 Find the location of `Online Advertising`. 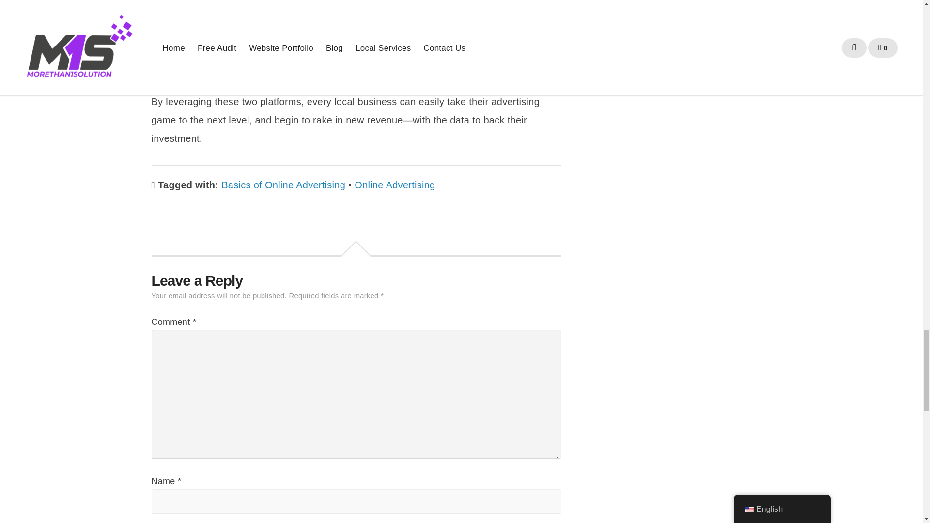

Online Advertising is located at coordinates (394, 185).